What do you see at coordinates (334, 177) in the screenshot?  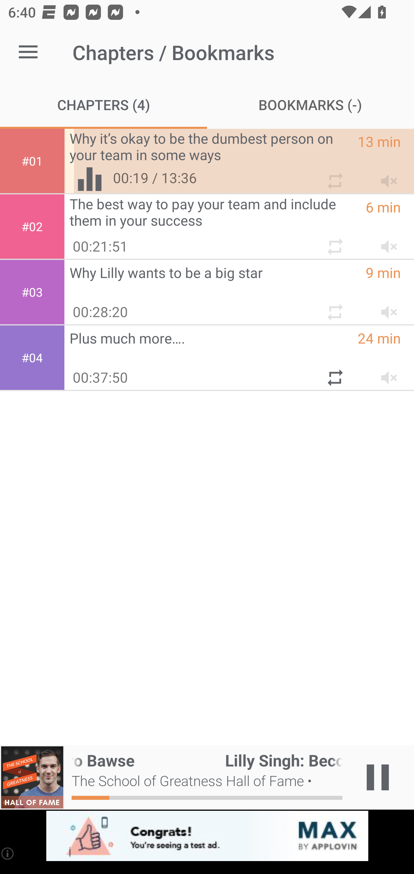 I see `Repeat chapter` at bounding box center [334, 177].